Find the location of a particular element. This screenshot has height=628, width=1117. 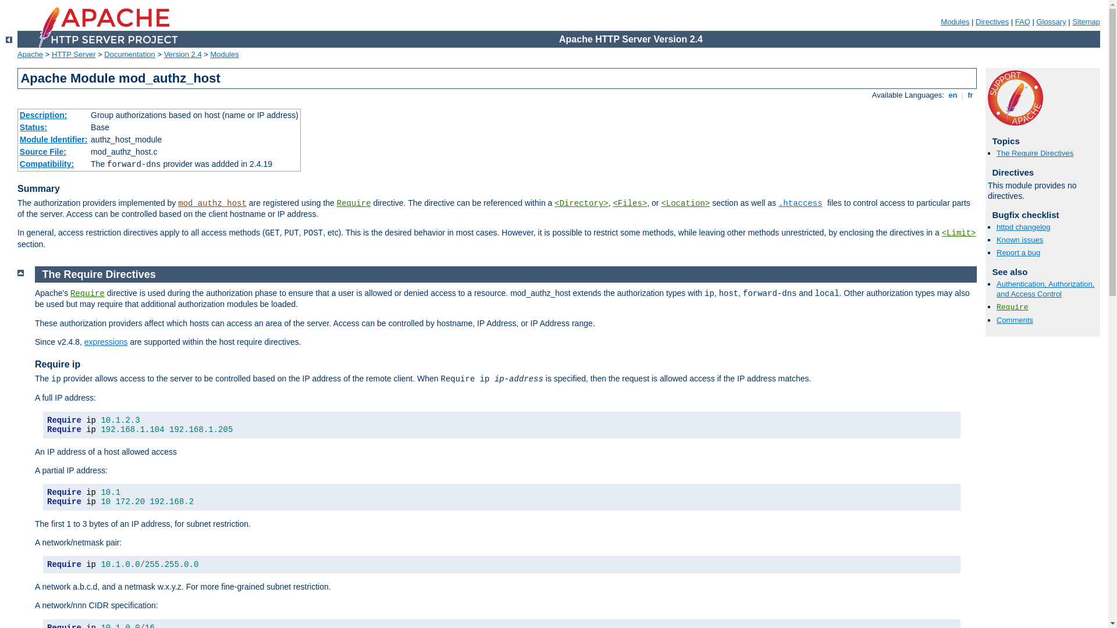

 fr  is located at coordinates (970, 95).